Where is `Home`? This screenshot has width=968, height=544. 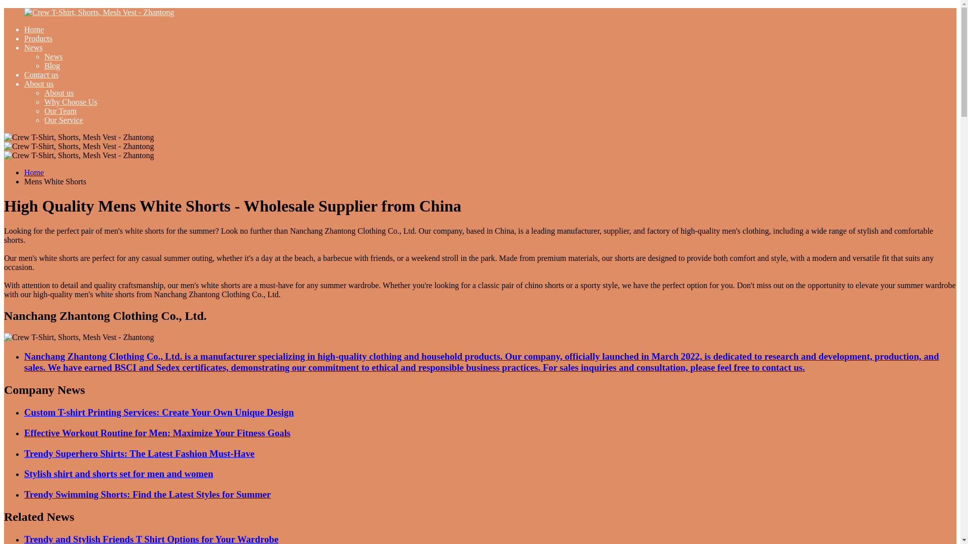
Home is located at coordinates (34, 29).